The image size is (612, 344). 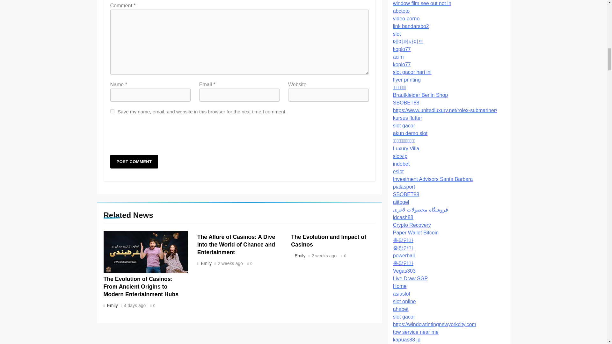 I want to click on reCAPTCHA, so click(x=159, y=137).